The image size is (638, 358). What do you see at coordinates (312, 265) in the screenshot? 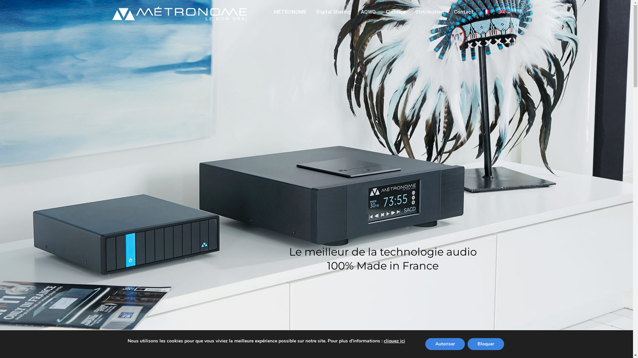
I see `sales@metronome-technologie.fr` at bounding box center [312, 265].